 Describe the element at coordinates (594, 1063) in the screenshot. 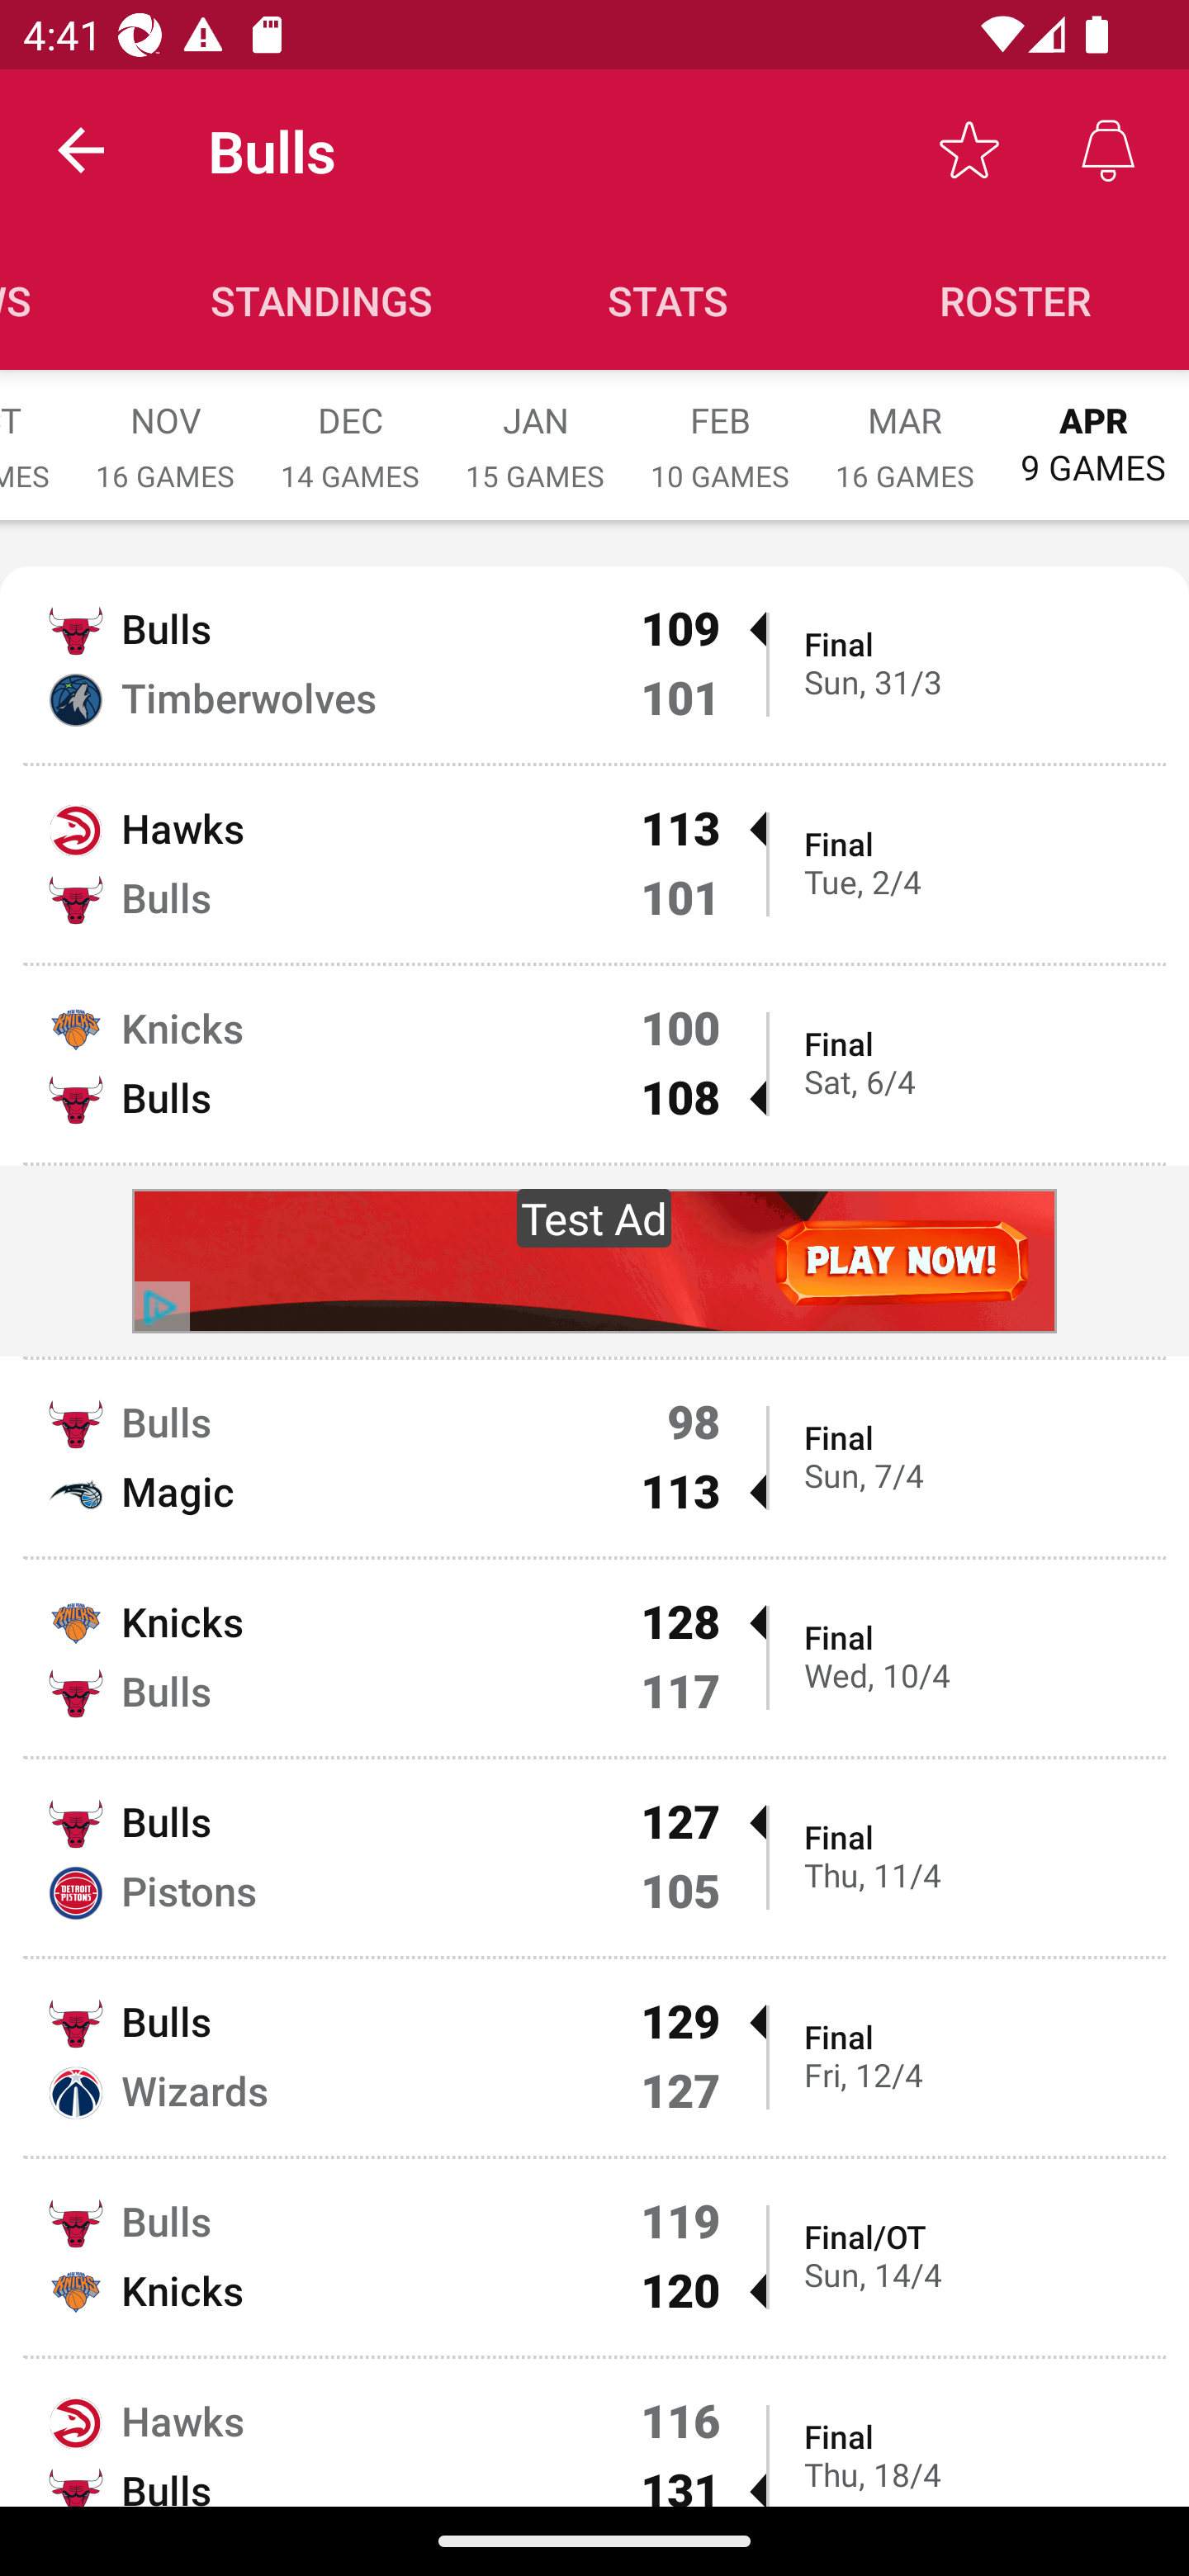

I see `Knicks 100 Bulls 108  Final Sat, 6/4` at that location.